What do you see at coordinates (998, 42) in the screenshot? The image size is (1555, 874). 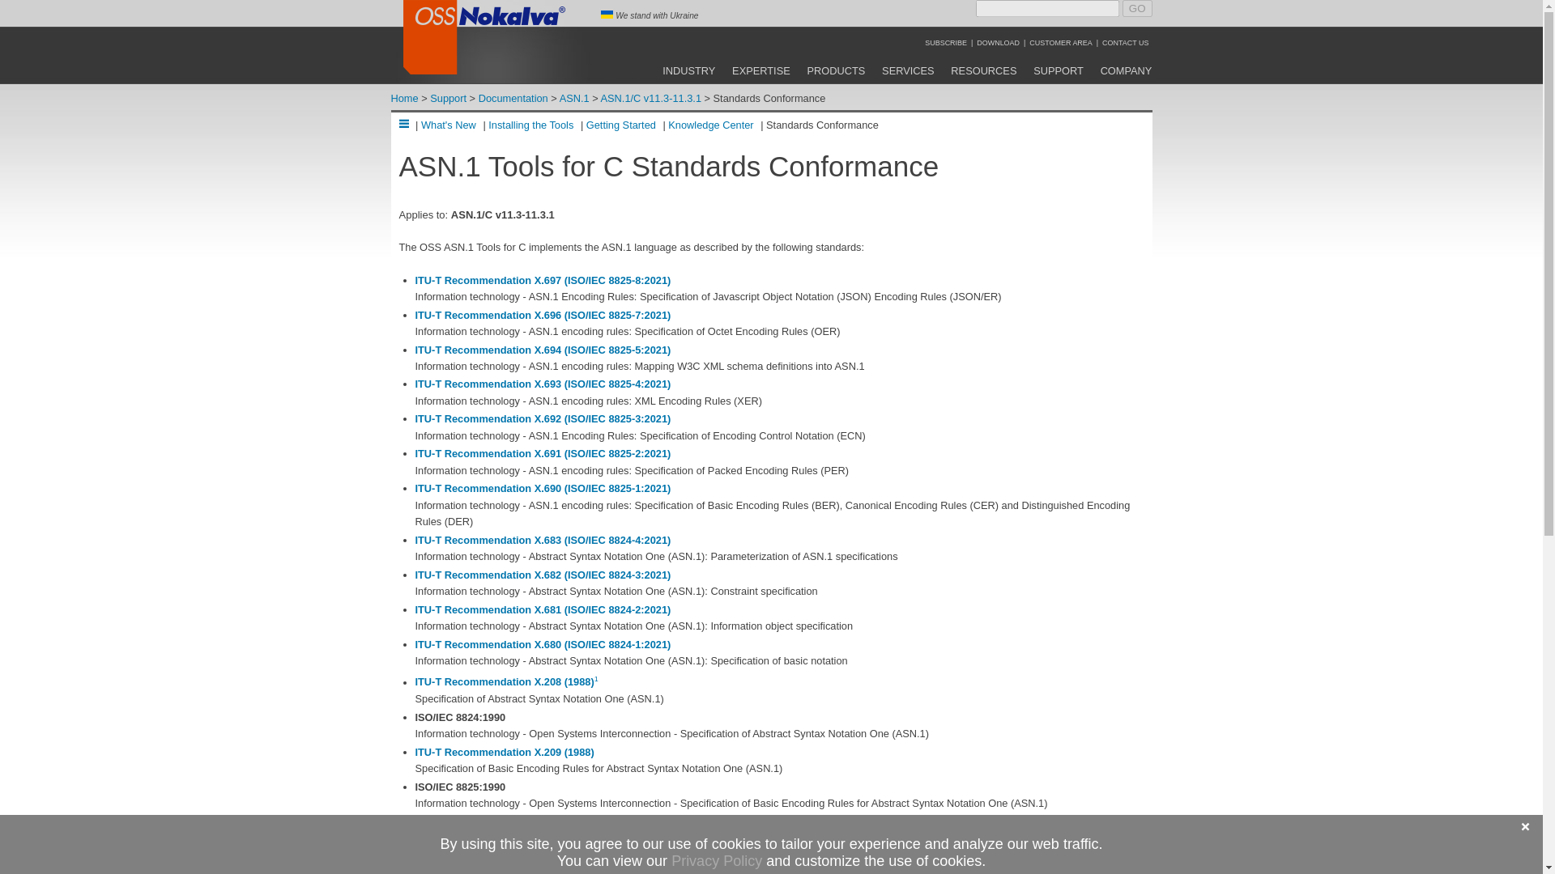 I see `DOWNLOAD` at bounding box center [998, 42].